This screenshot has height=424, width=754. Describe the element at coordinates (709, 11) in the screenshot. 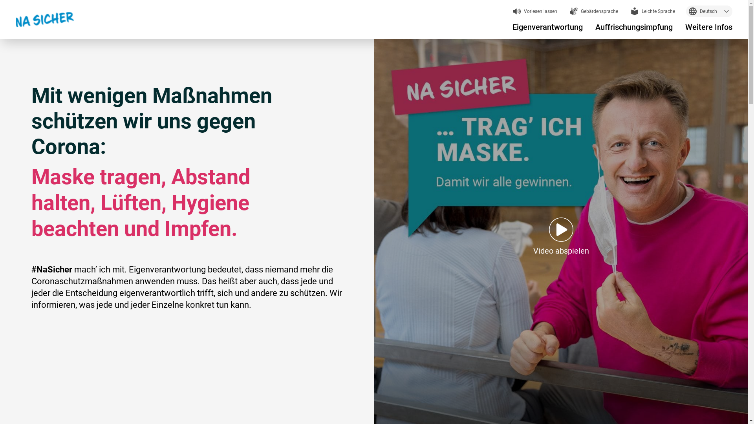

I see `Deutsch` at that location.